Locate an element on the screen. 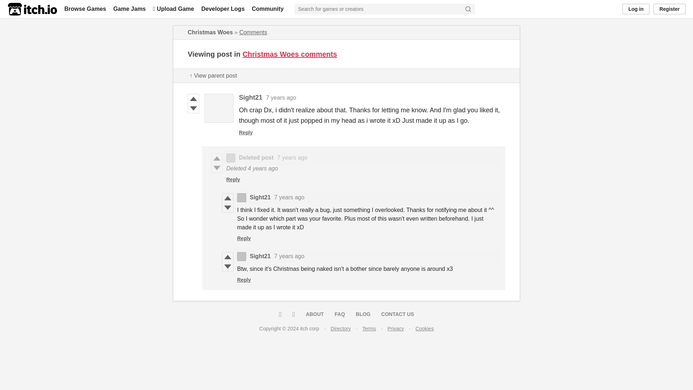  Vote up is located at coordinates (227, 198).